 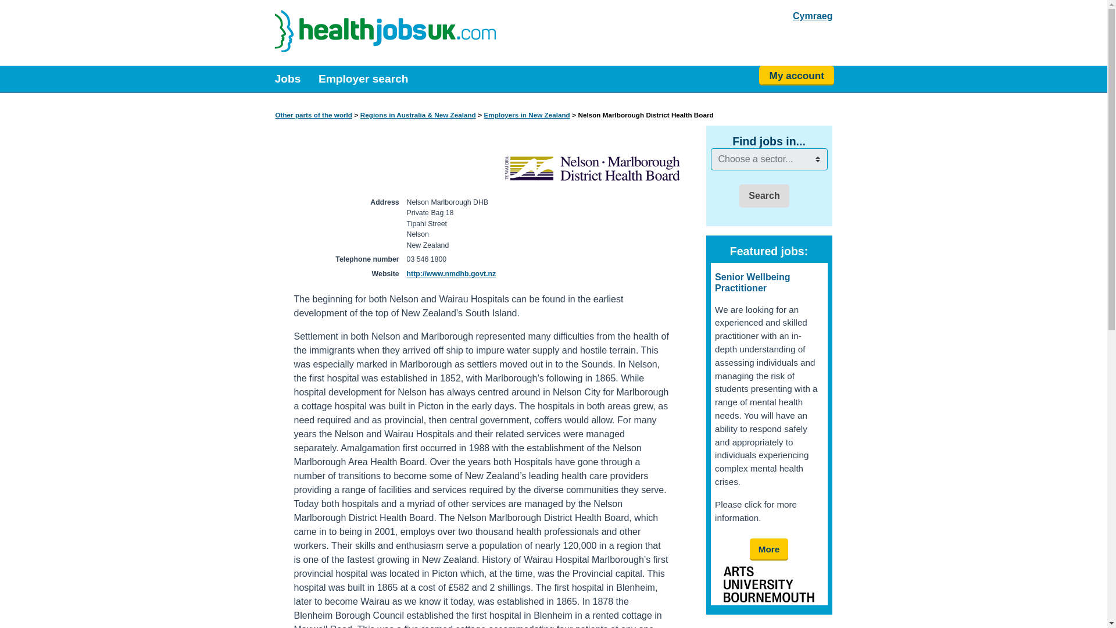 I want to click on Search, so click(x=764, y=196).